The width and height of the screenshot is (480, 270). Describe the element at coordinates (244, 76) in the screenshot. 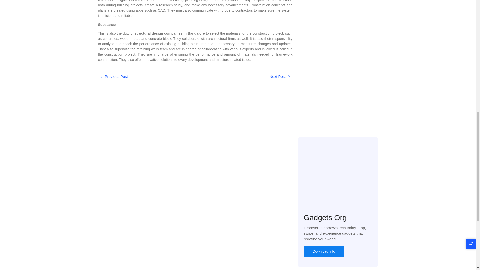

I see `Next Post` at that location.